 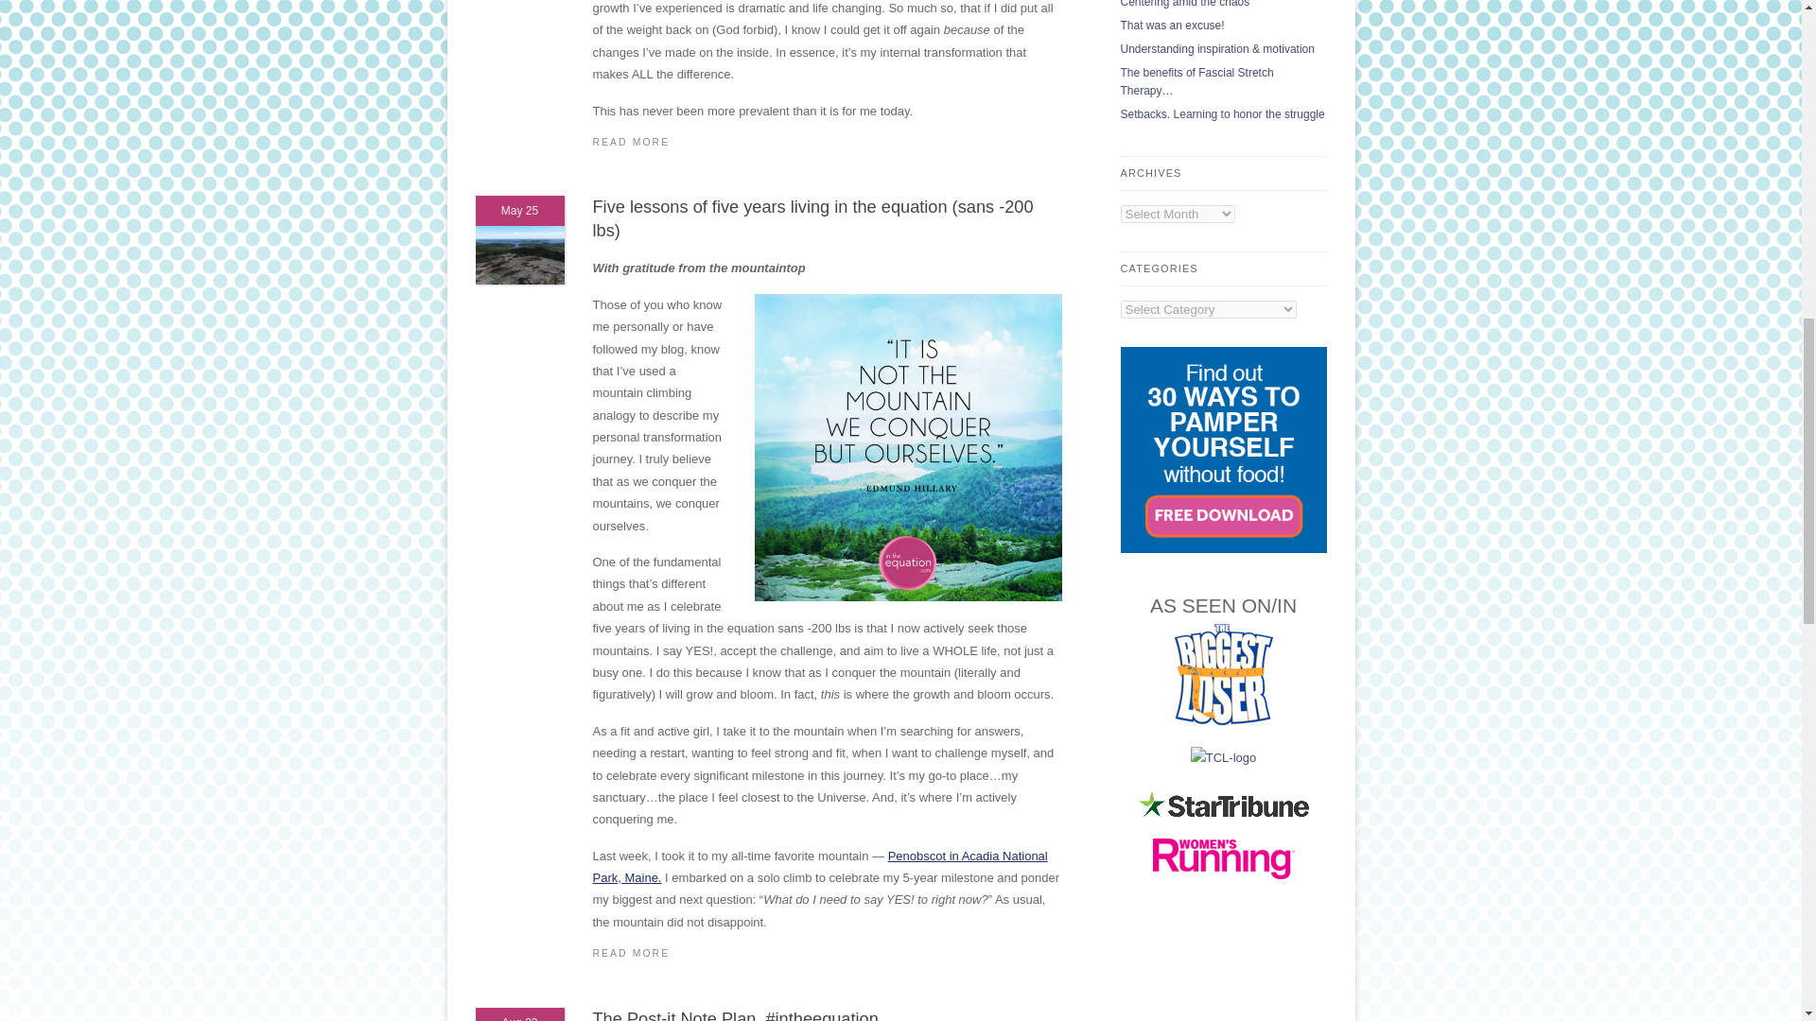 I want to click on Centering amid the chaos, so click(x=1184, y=4).